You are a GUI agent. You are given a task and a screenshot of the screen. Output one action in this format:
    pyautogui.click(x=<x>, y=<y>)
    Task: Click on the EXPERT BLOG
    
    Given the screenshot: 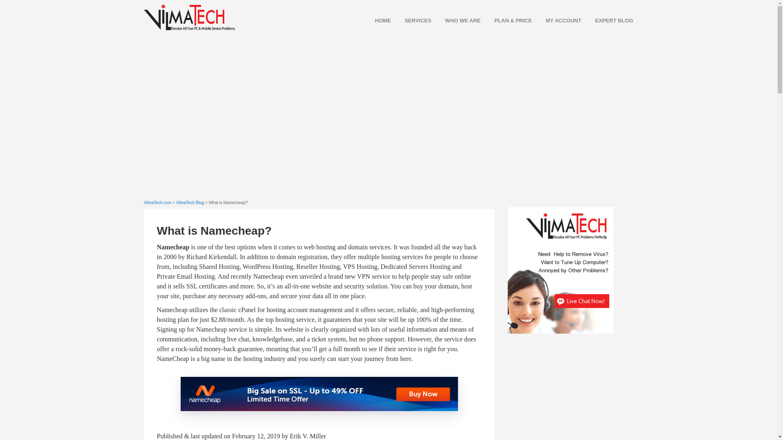 What is the action you would take?
    pyautogui.click(x=608, y=20)
    